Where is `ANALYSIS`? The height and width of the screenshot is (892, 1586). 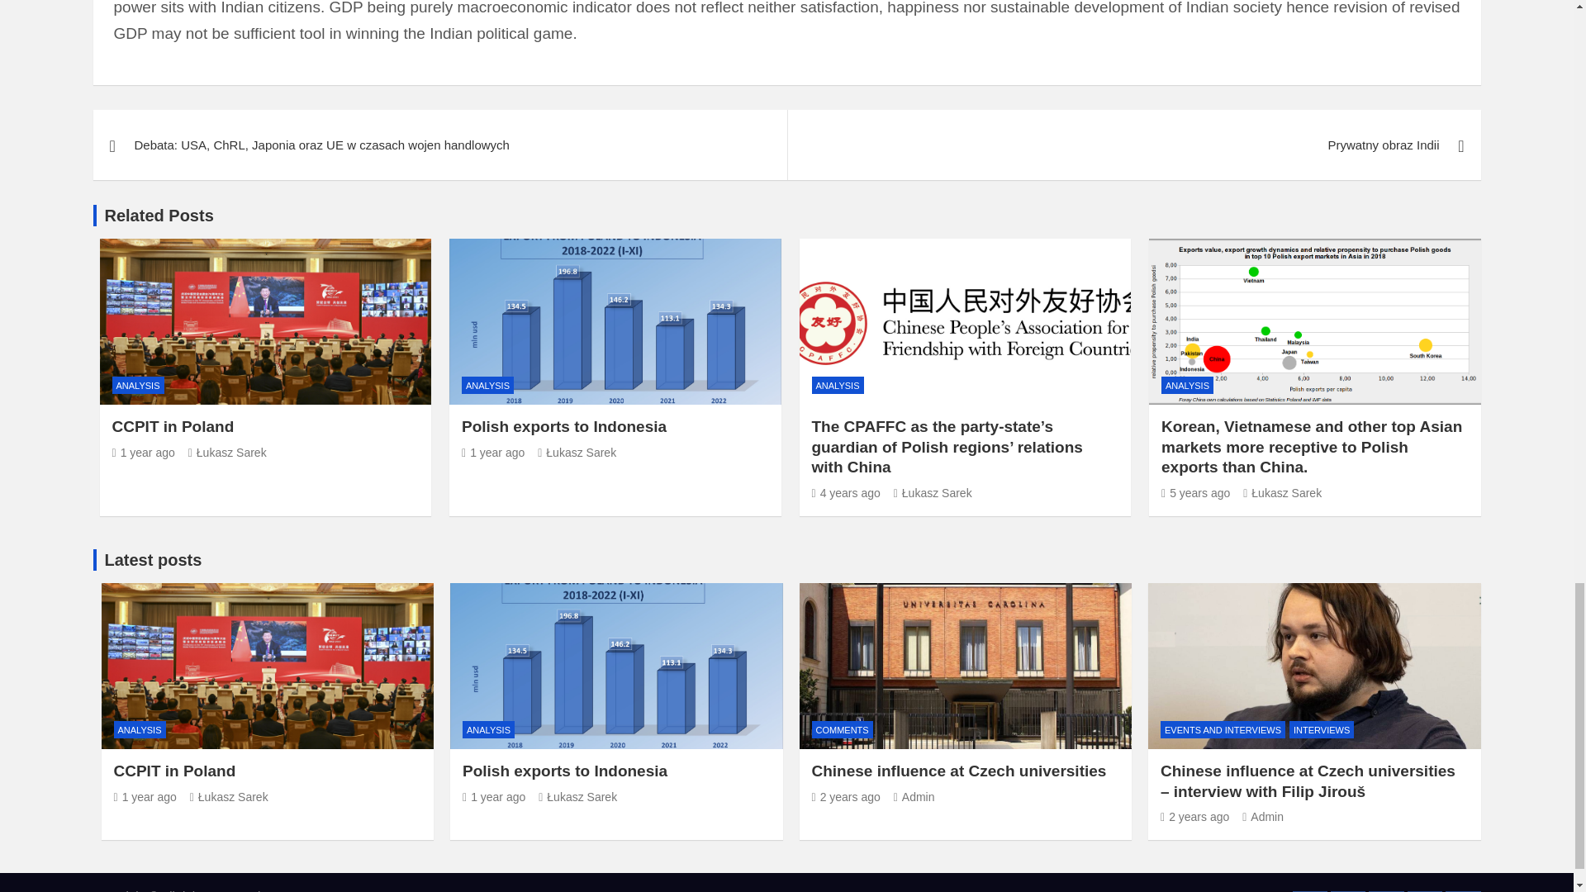 ANALYSIS is located at coordinates (139, 385).